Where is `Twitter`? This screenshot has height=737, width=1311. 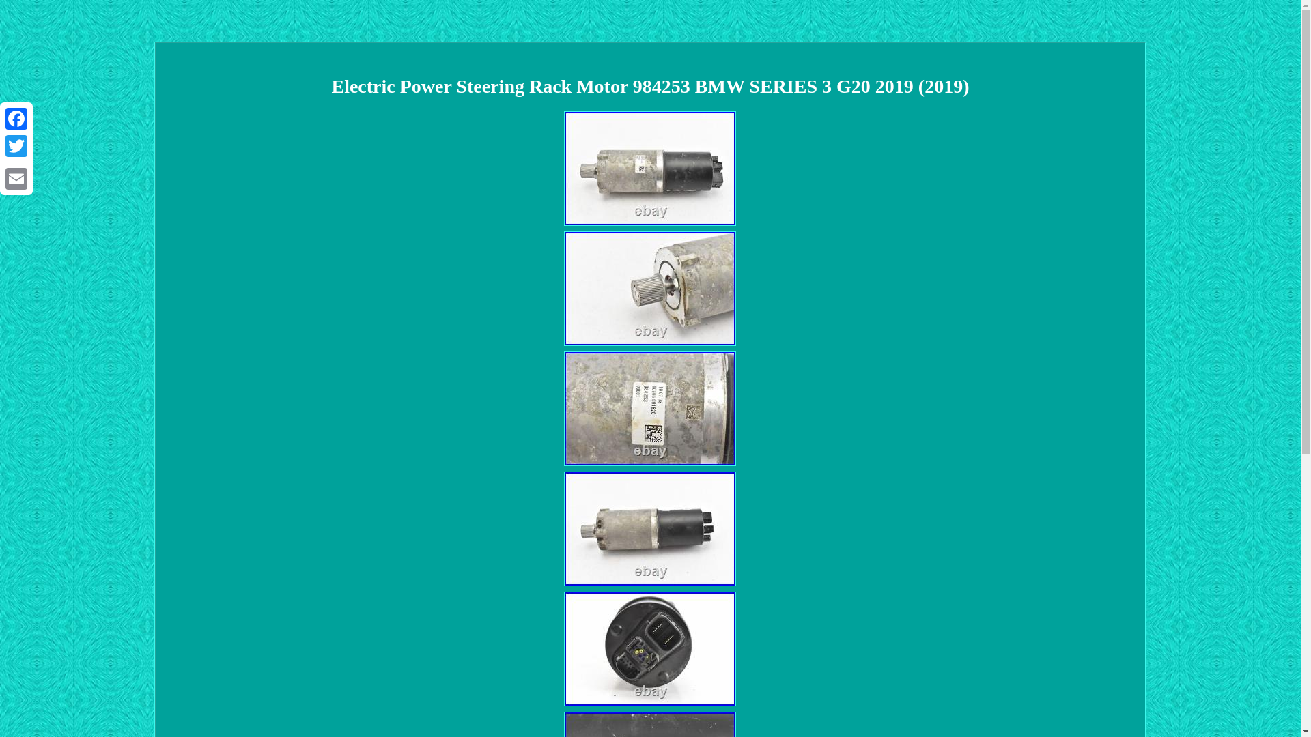 Twitter is located at coordinates (16, 146).